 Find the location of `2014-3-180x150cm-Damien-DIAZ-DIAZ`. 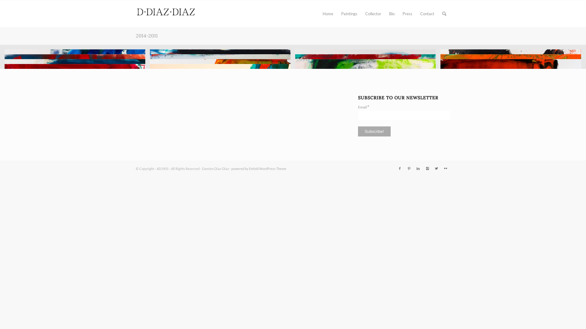

2014-3-180x150cm-Damien-DIAZ-DIAZ is located at coordinates (222, 108).